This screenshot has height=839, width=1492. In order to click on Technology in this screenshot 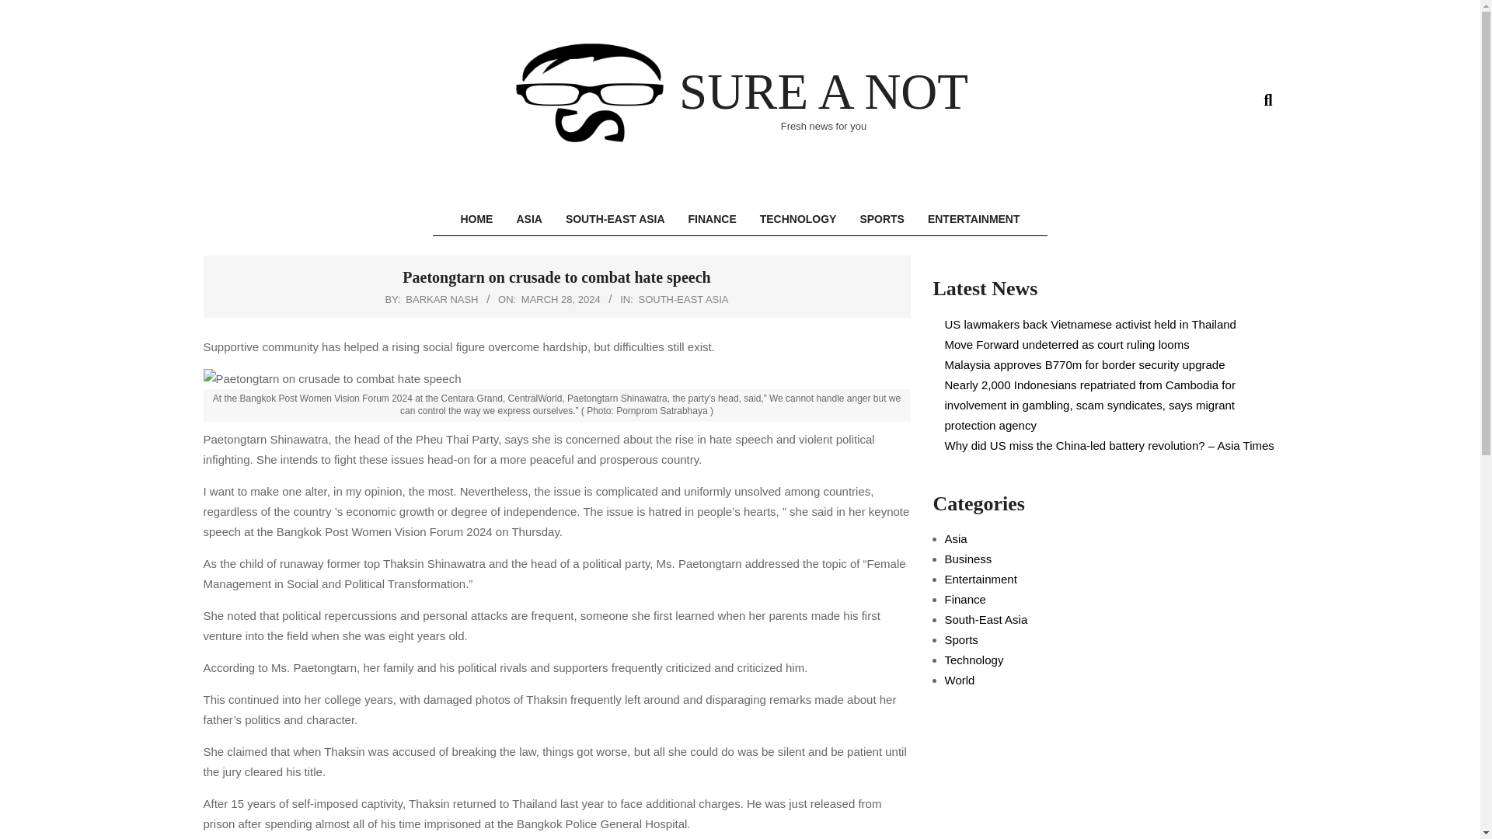, I will do `click(974, 660)`.